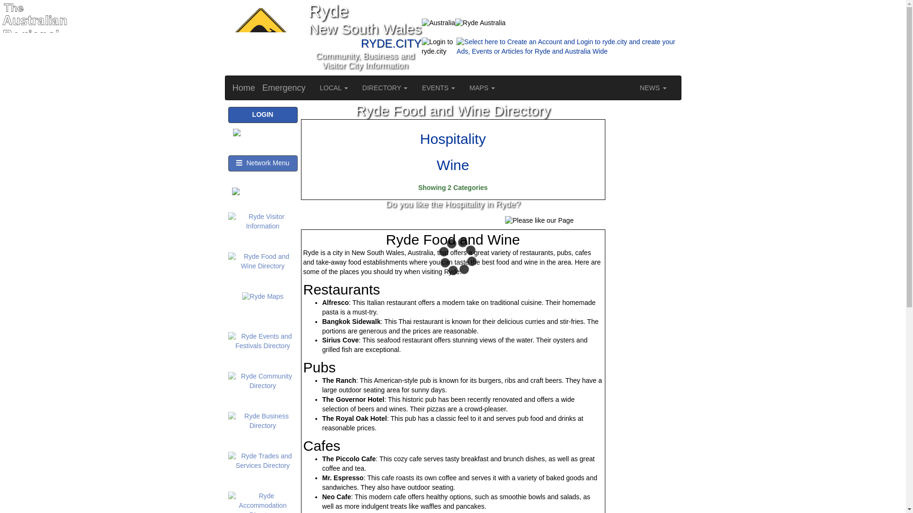 The image size is (913, 513). I want to click on Emergency, so click(284, 87).